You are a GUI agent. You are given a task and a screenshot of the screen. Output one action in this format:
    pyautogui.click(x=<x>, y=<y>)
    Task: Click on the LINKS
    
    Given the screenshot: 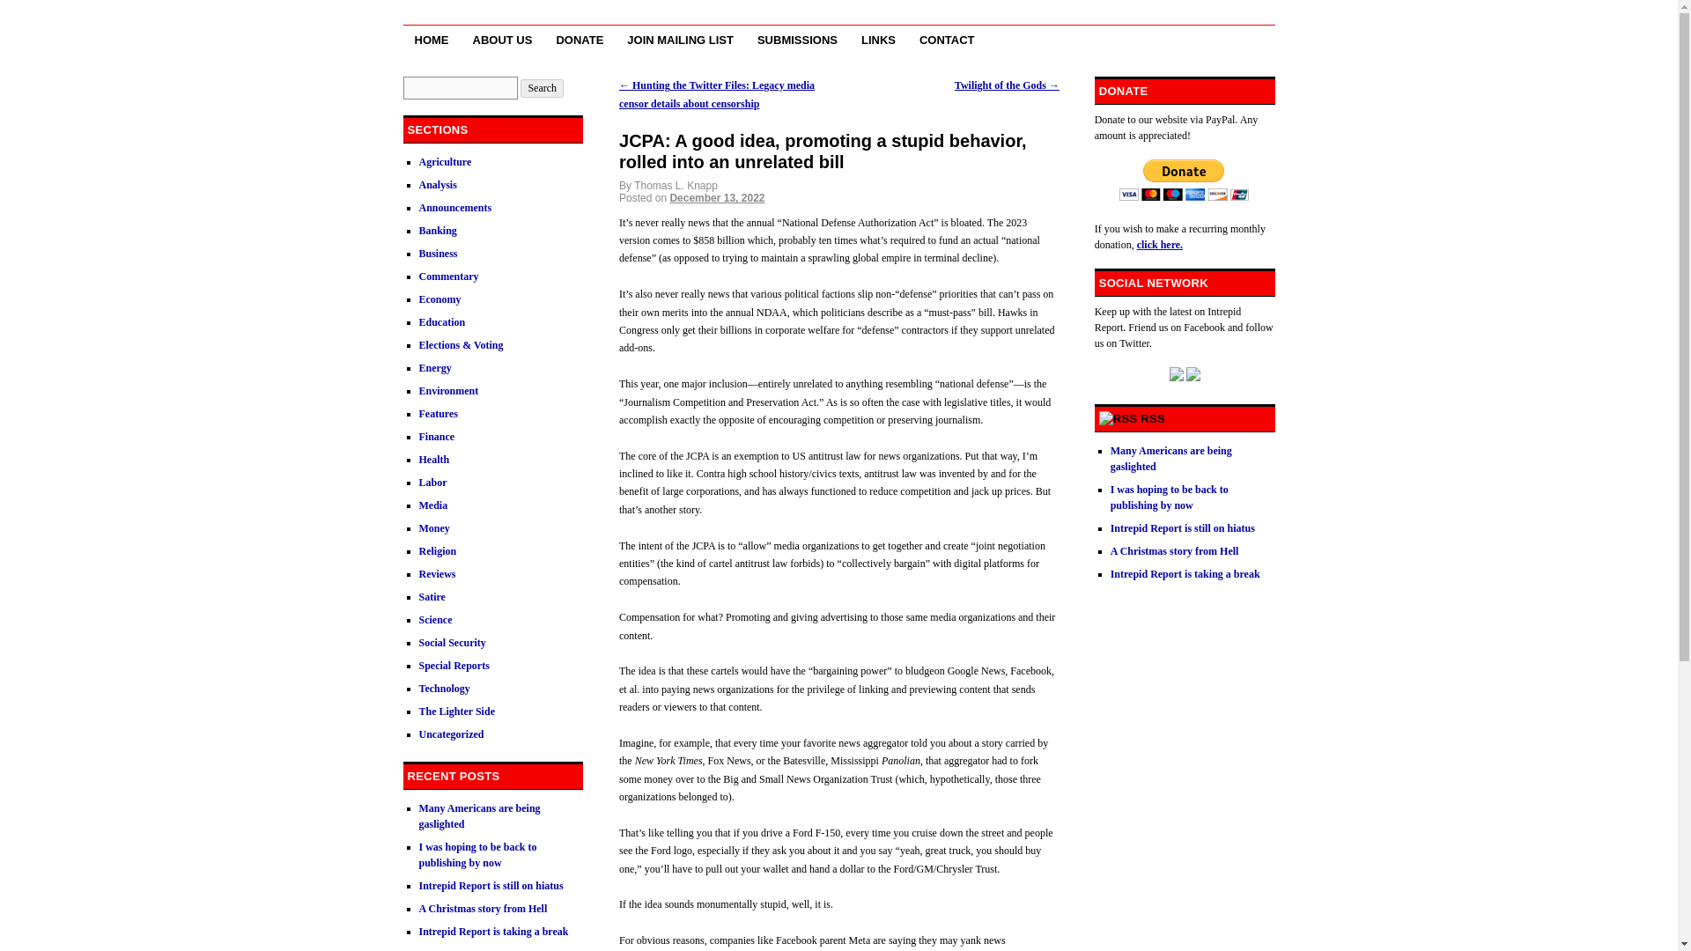 What is the action you would take?
    pyautogui.click(x=878, y=39)
    